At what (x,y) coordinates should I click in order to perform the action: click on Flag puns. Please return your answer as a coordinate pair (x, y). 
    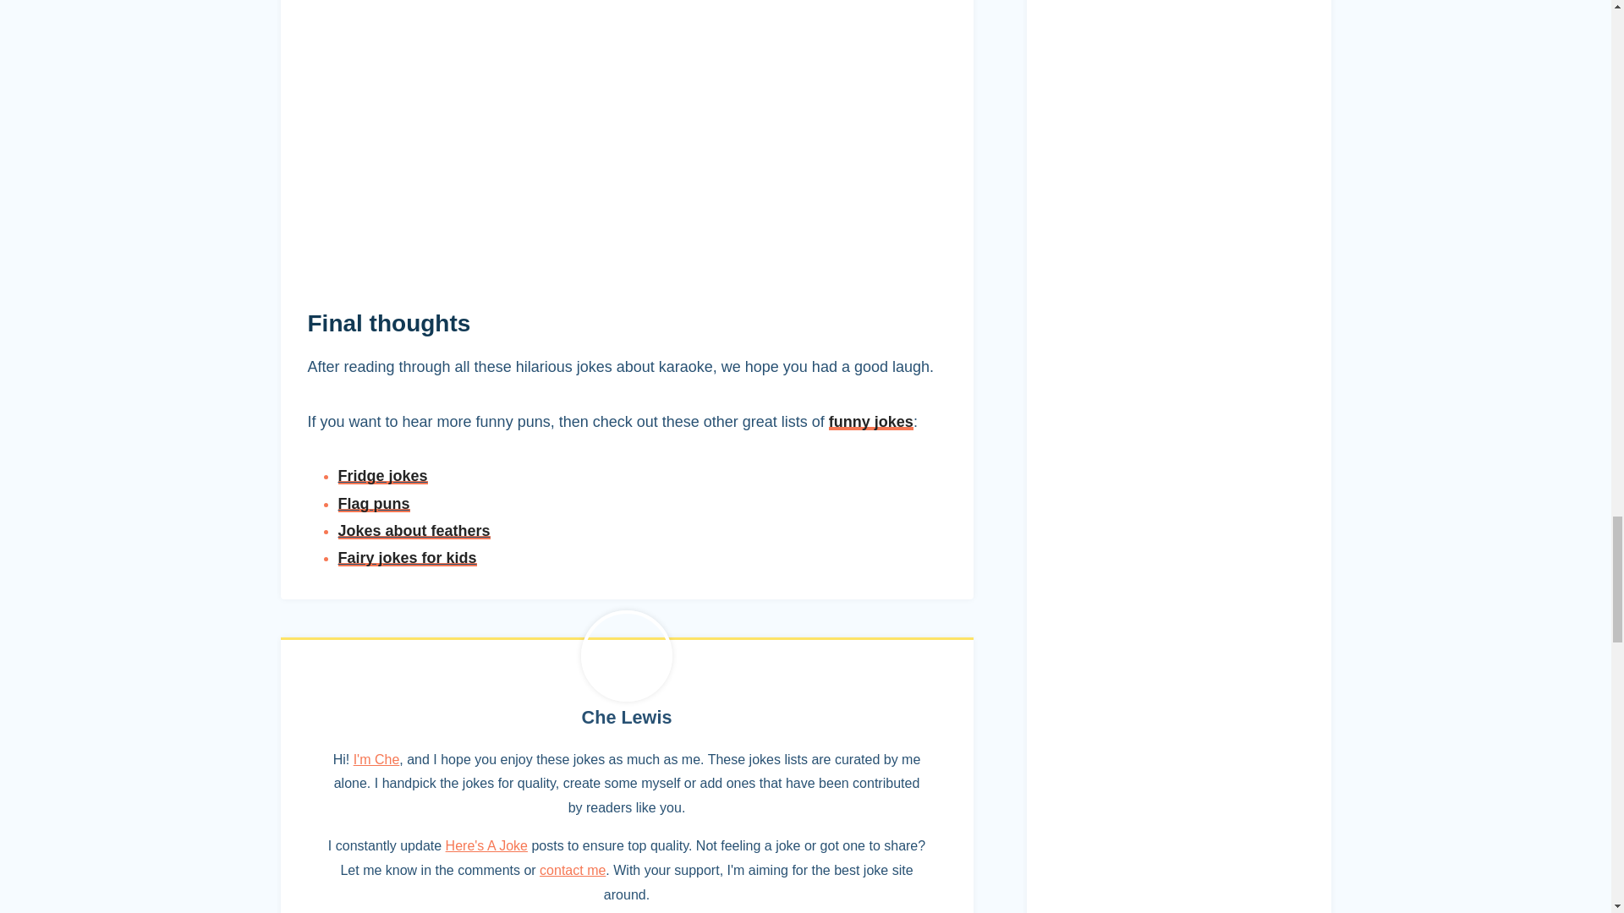
    Looking at the image, I should click on (374, 504).